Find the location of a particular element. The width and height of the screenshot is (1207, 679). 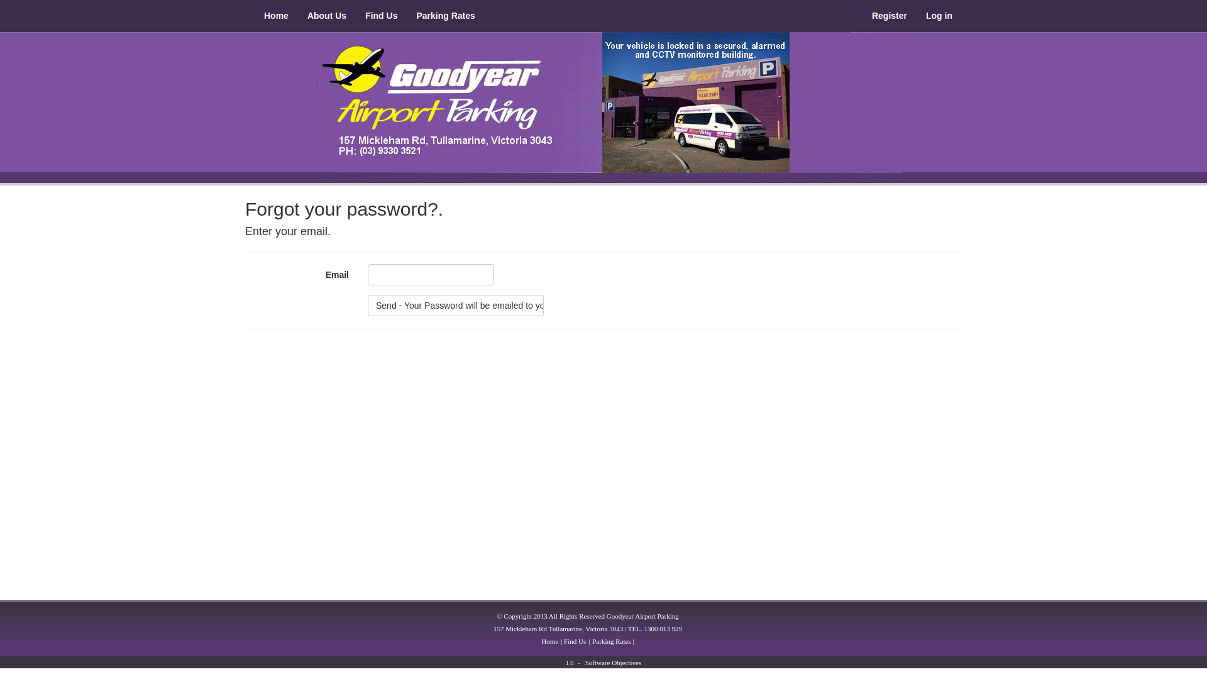

Home is located at coordinates (549, 641).